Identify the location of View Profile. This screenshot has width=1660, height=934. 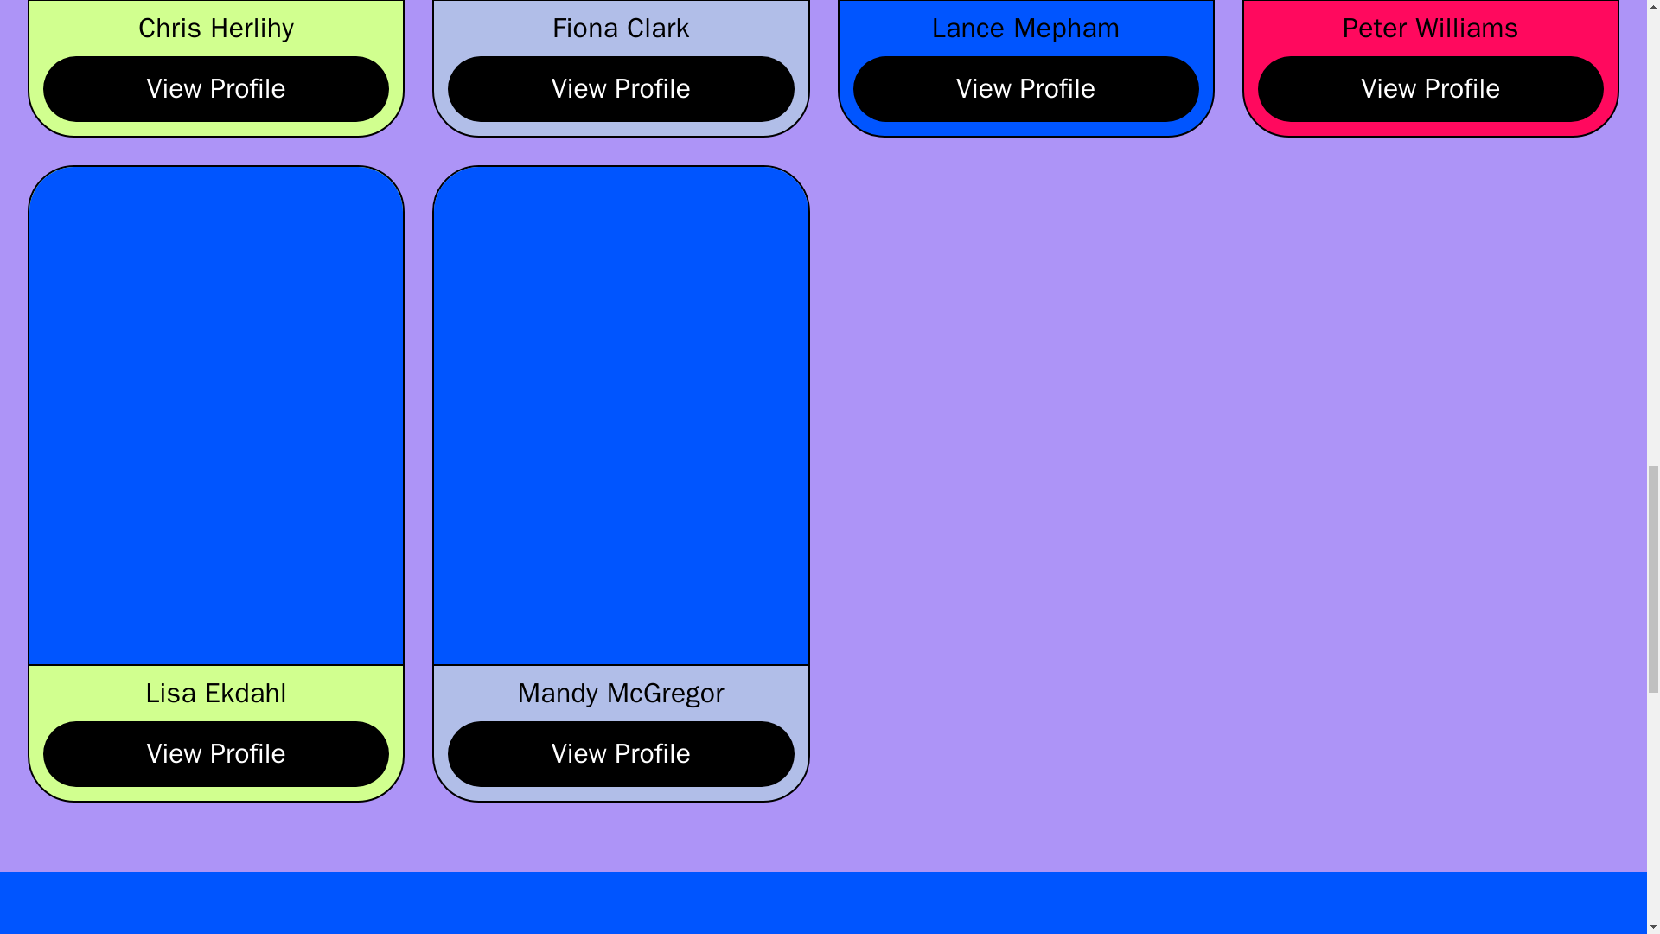
(1430, 88).